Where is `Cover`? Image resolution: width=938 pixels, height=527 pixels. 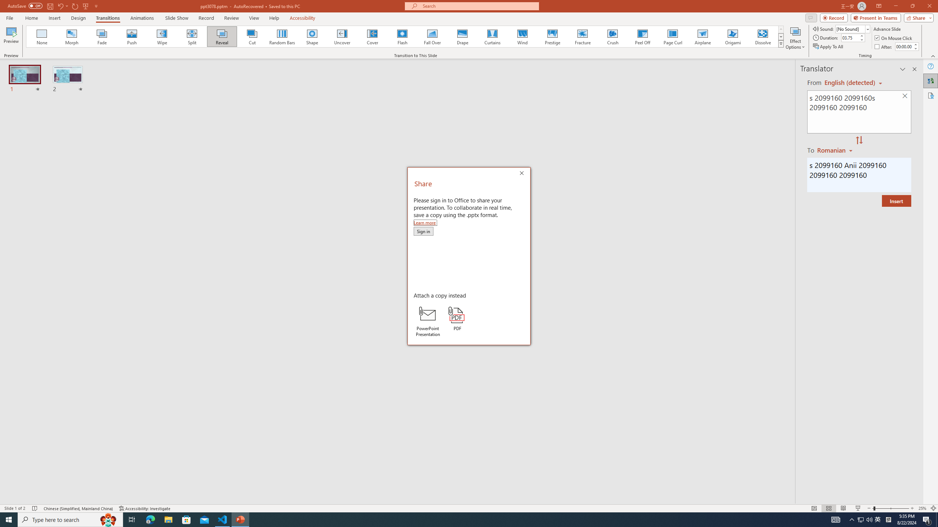
Cover is located at coordinates (372, 37).